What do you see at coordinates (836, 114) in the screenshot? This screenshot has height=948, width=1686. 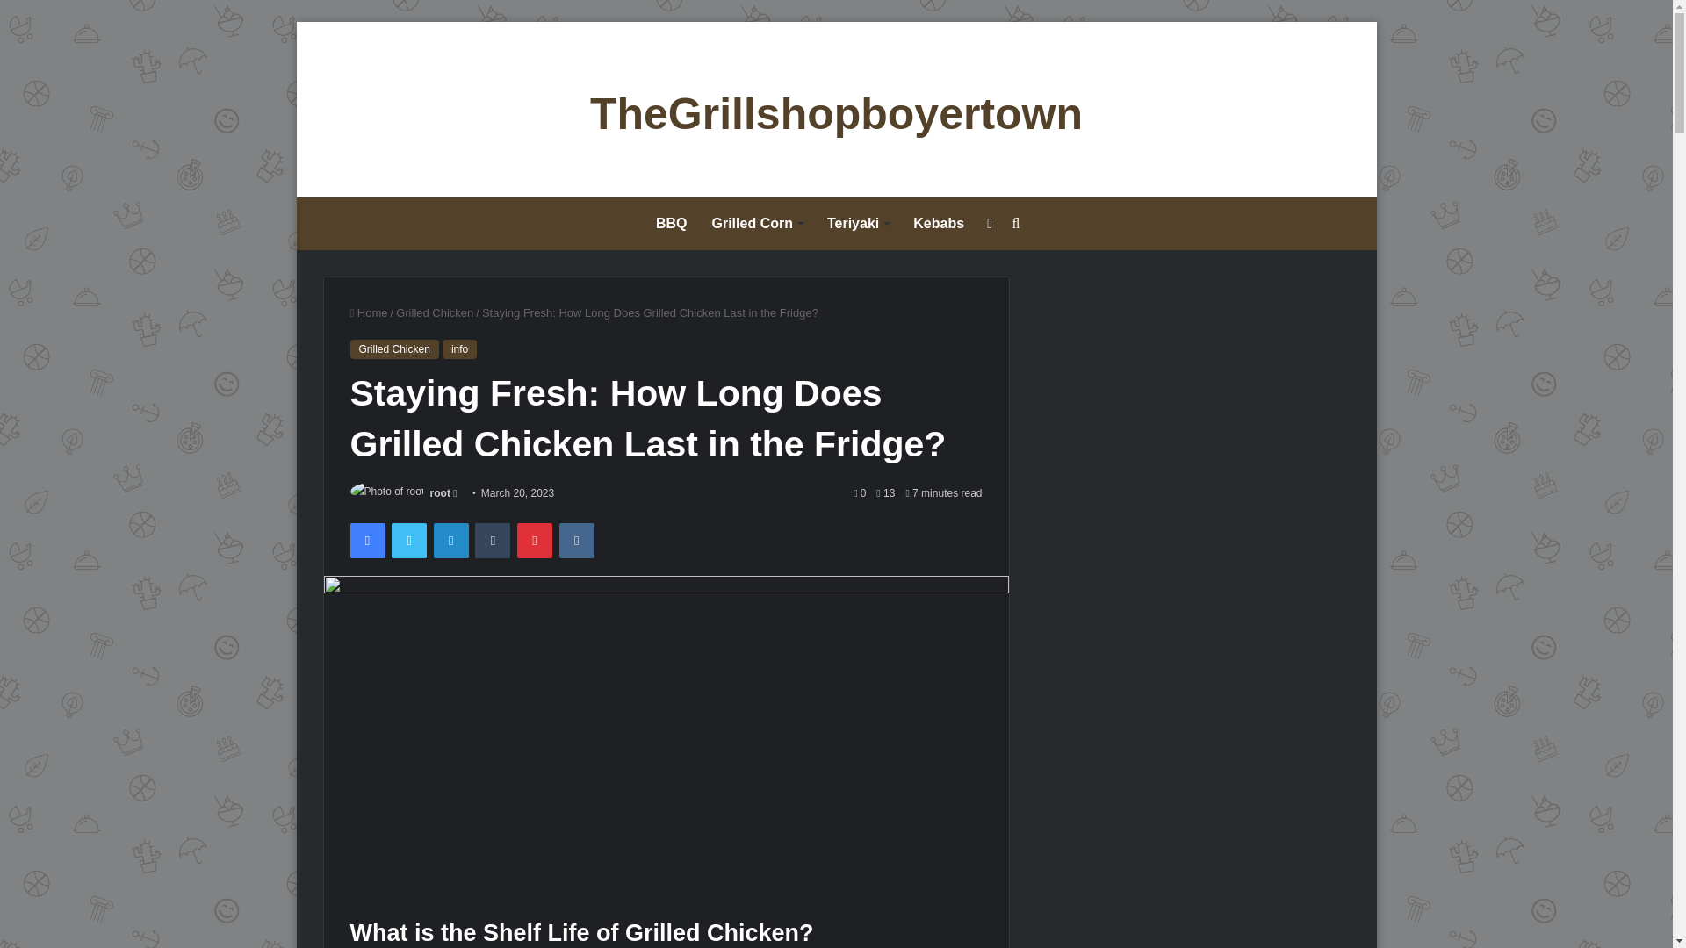 I see `TheGrillshopboyertown` at bounding box center [836, 114].